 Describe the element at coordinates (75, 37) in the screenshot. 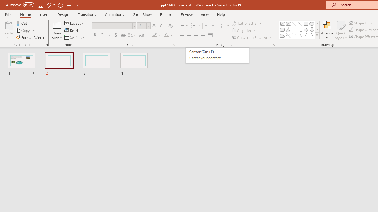

I see `Section` at that location.